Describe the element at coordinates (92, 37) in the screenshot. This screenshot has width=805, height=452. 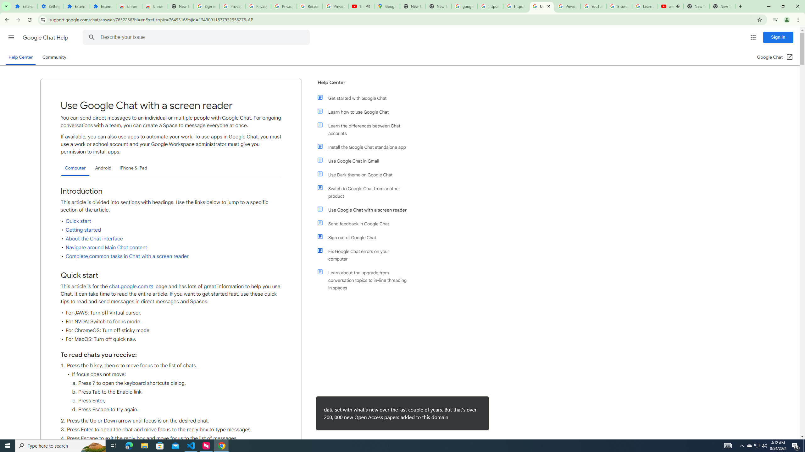
I see `Search Help Center` at that location.